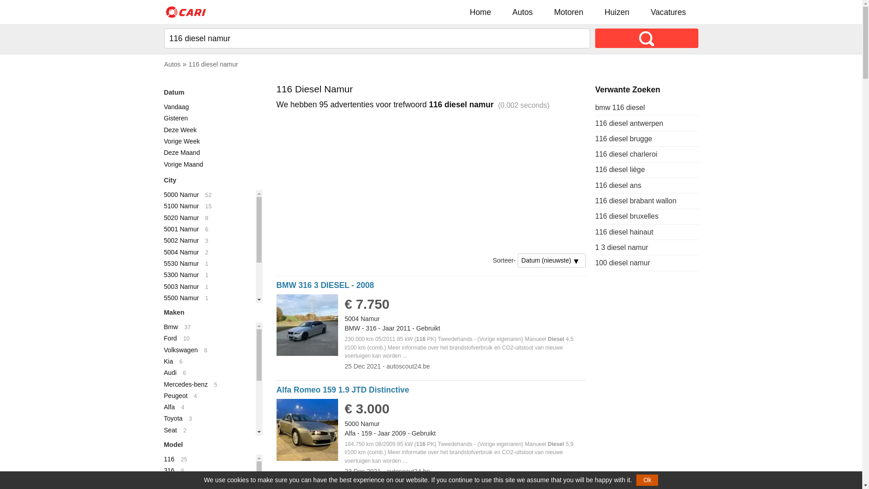 This screenshot has height=489, width=869. Describe the element at coordinates (481, 12) in the screenshot. I see `Home` at that location.